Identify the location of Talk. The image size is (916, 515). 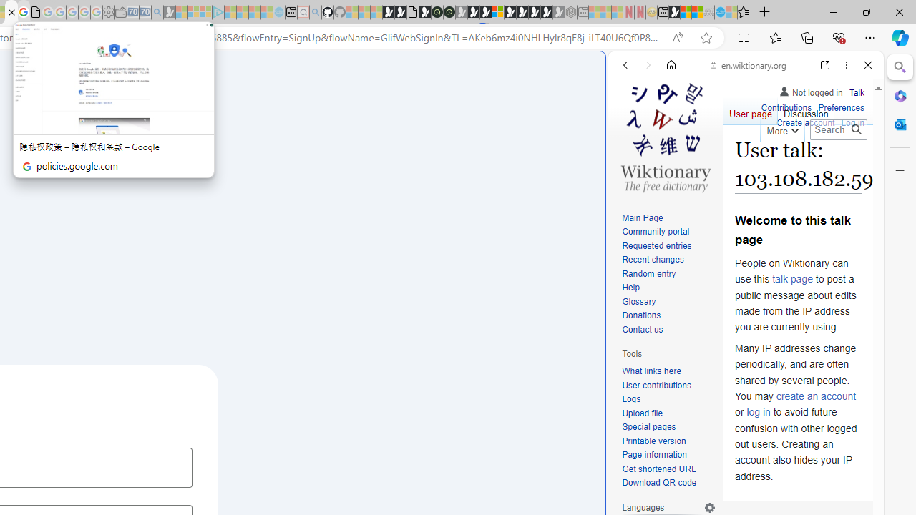
(857, 90).